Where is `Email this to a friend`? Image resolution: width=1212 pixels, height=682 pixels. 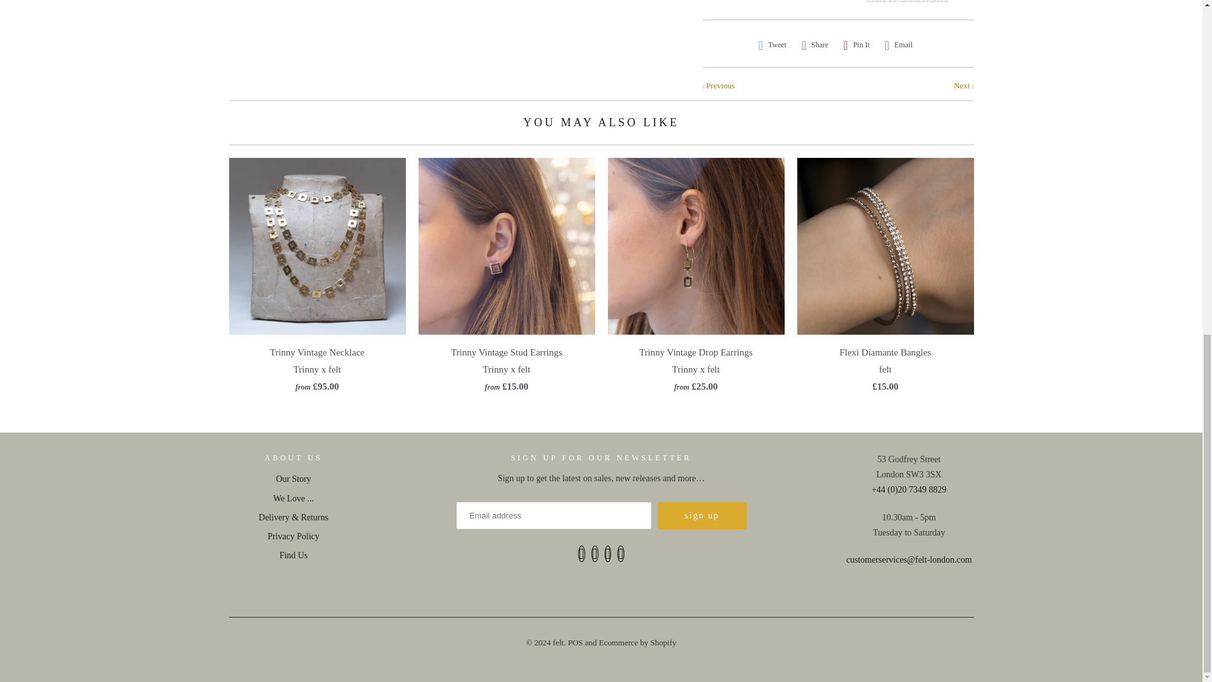
Email this to a friend is located at coordinates (898, 45).